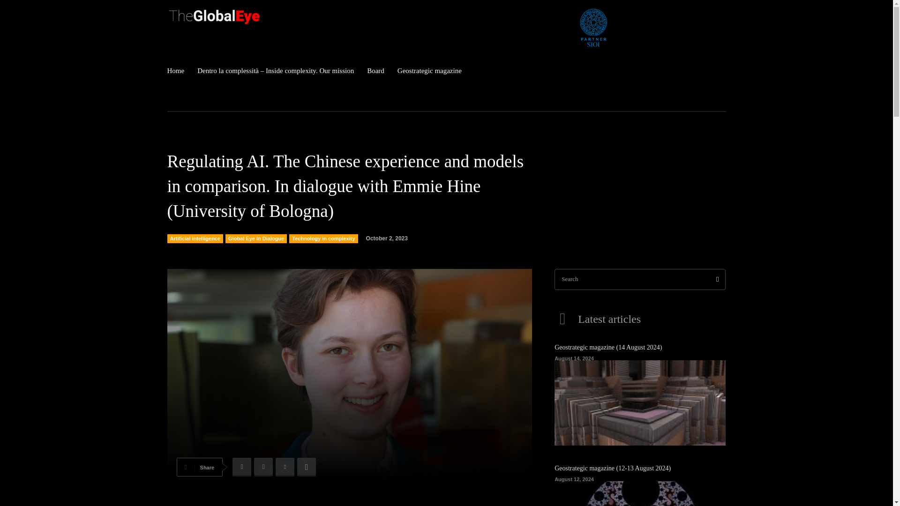  I want to click on Technology in complexity, so click(323, 239).